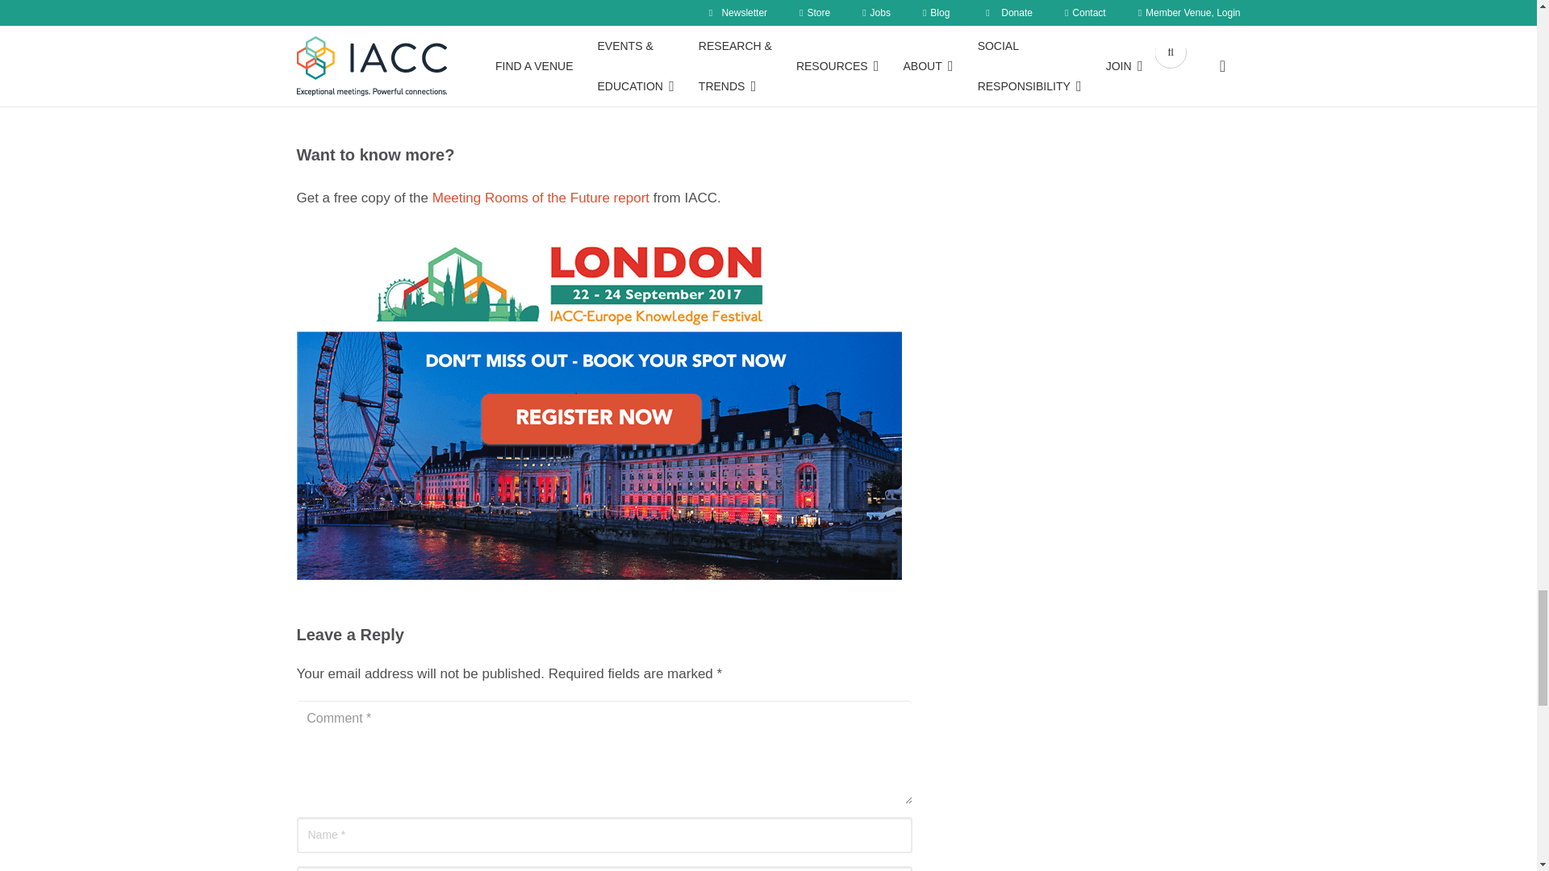 The image size is (1549, 871). What do you see at coordinates (541, 198) in the screenshot?
I see `Meeting Room of the Future Report` at bounding box center [541, 198].